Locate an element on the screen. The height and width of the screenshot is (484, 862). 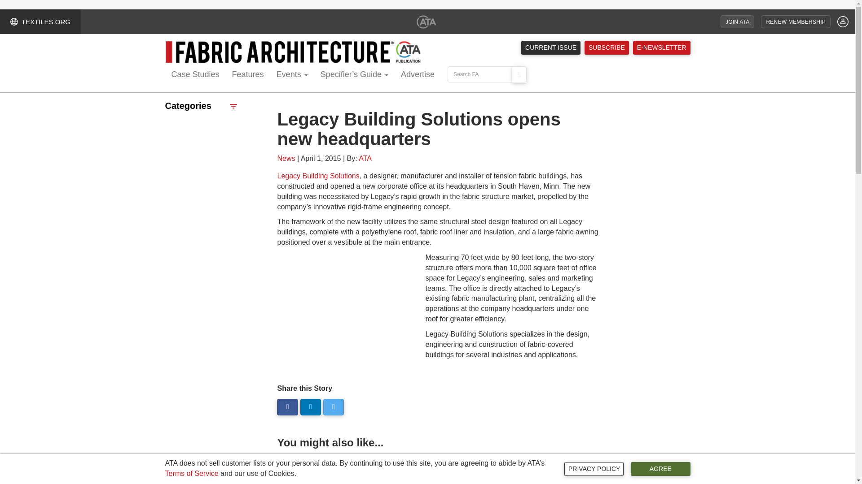
Share on Facebook is located at coordinates (287, 407).